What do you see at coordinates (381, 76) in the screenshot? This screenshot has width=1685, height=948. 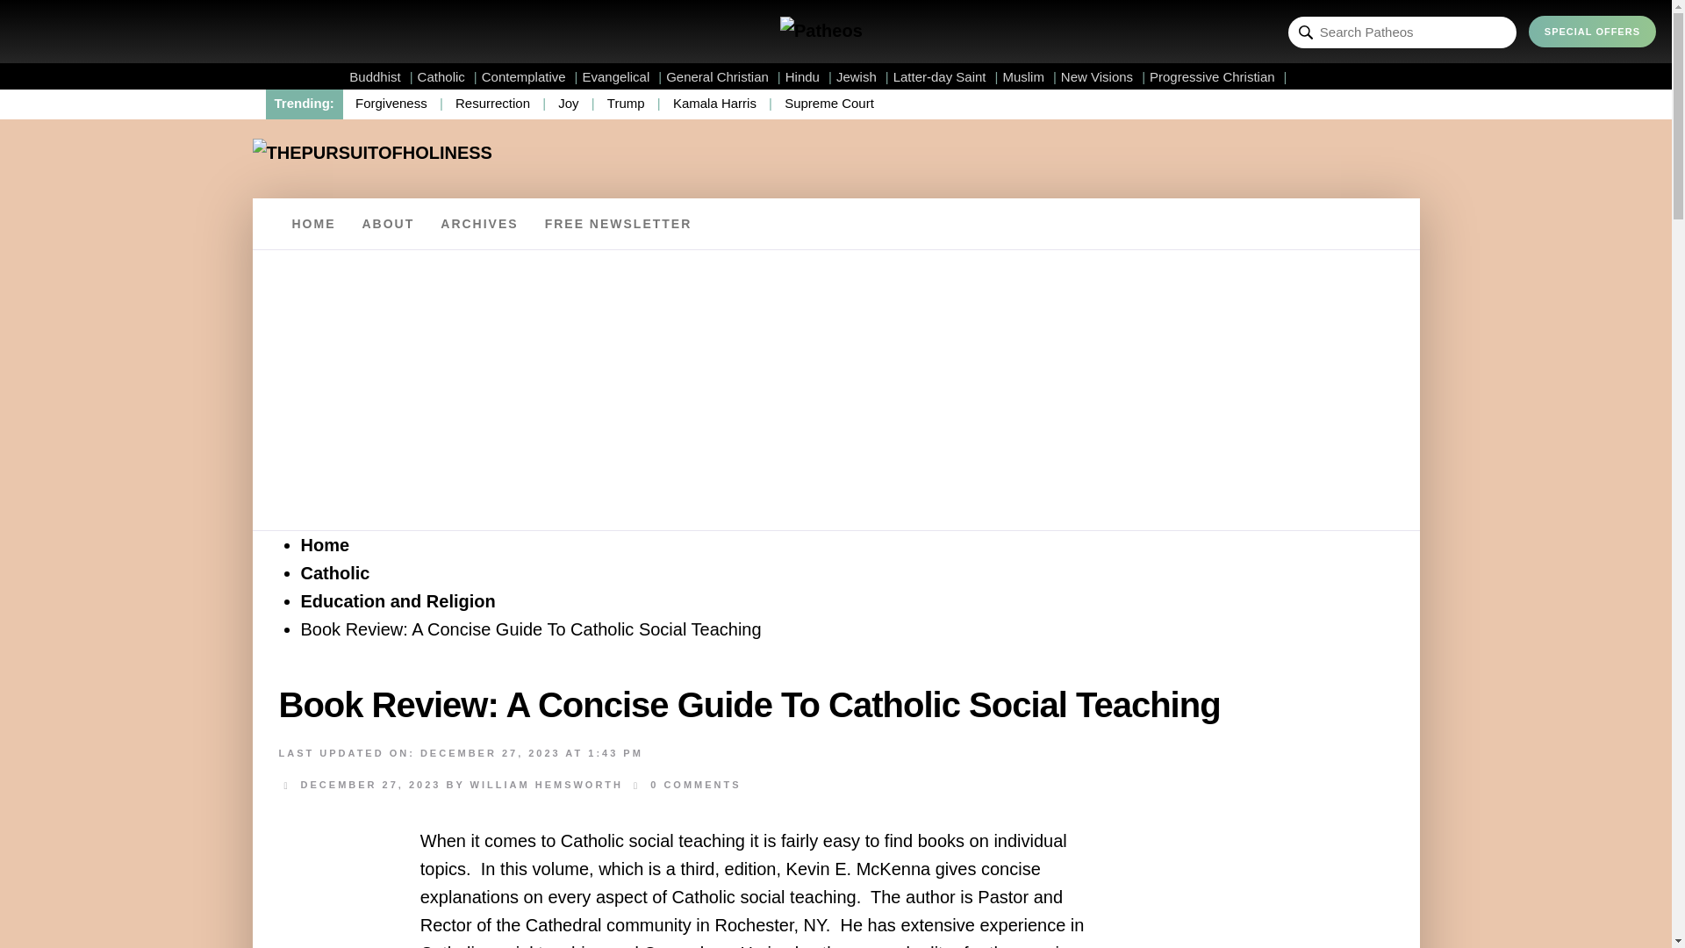 I see `Buddhist` at bounding box center [381, 76].